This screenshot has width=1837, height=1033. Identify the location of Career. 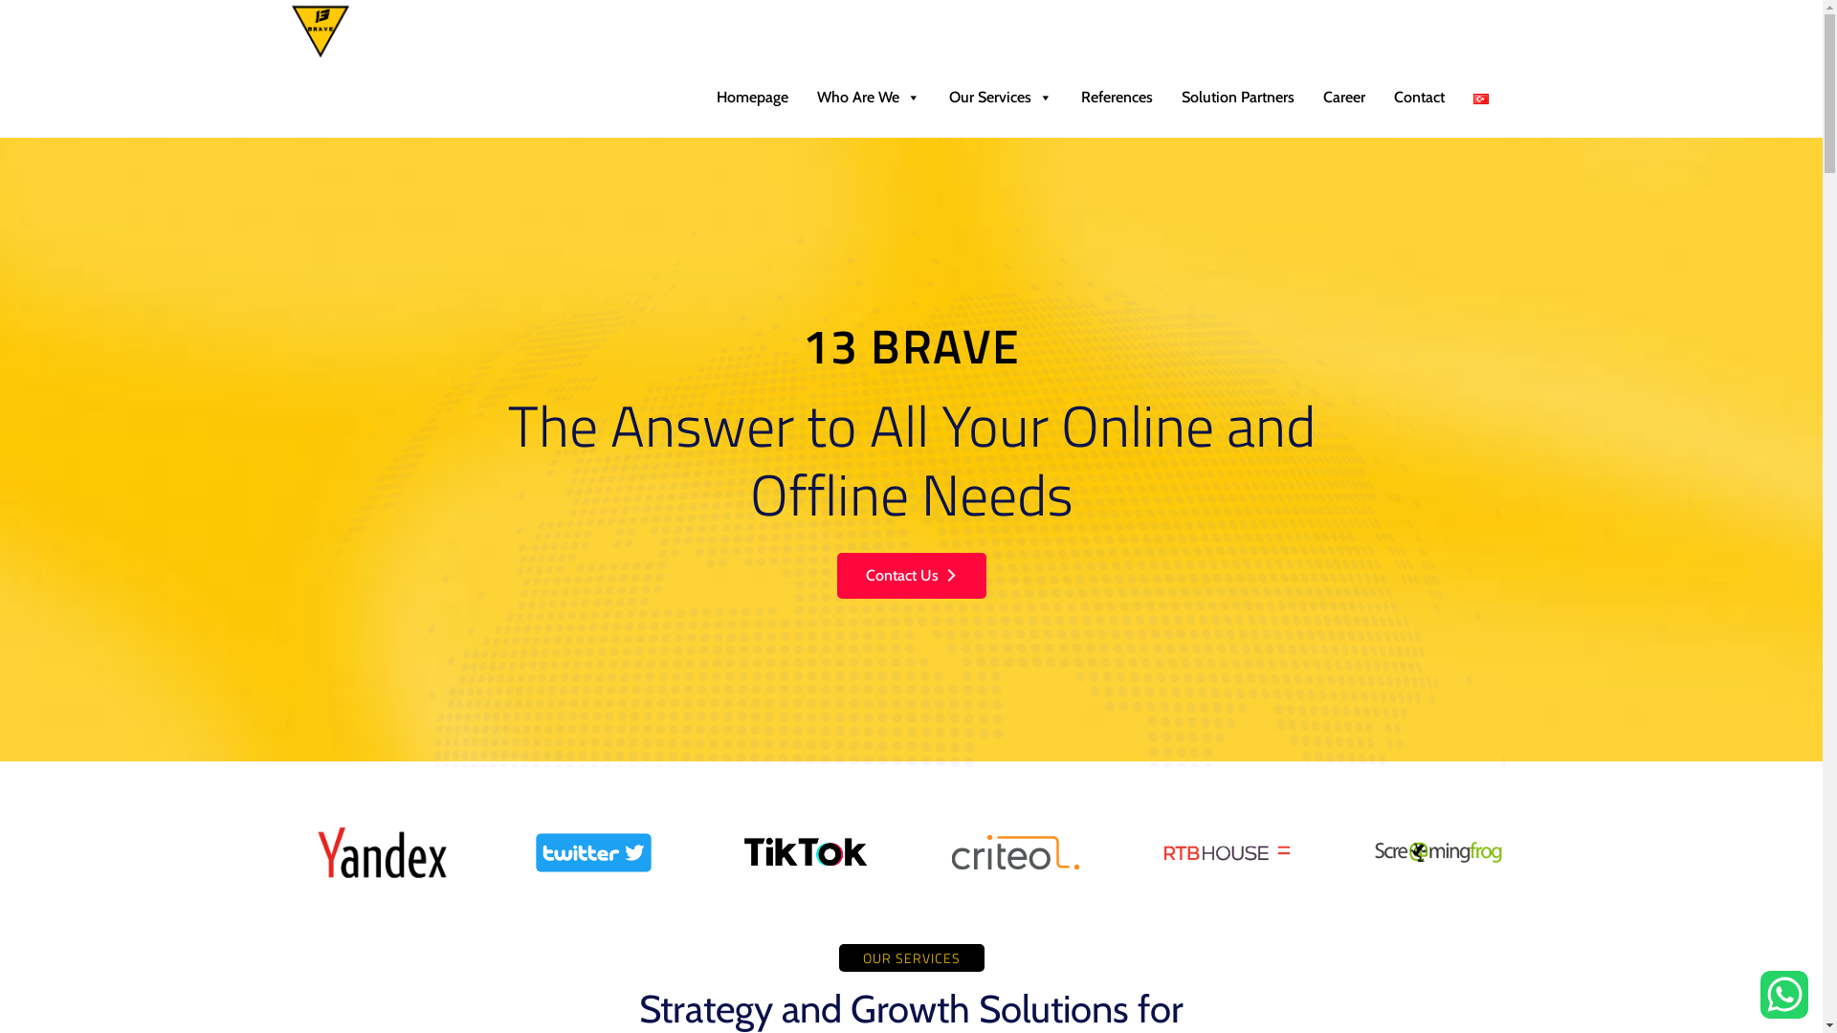
(1344, 98).